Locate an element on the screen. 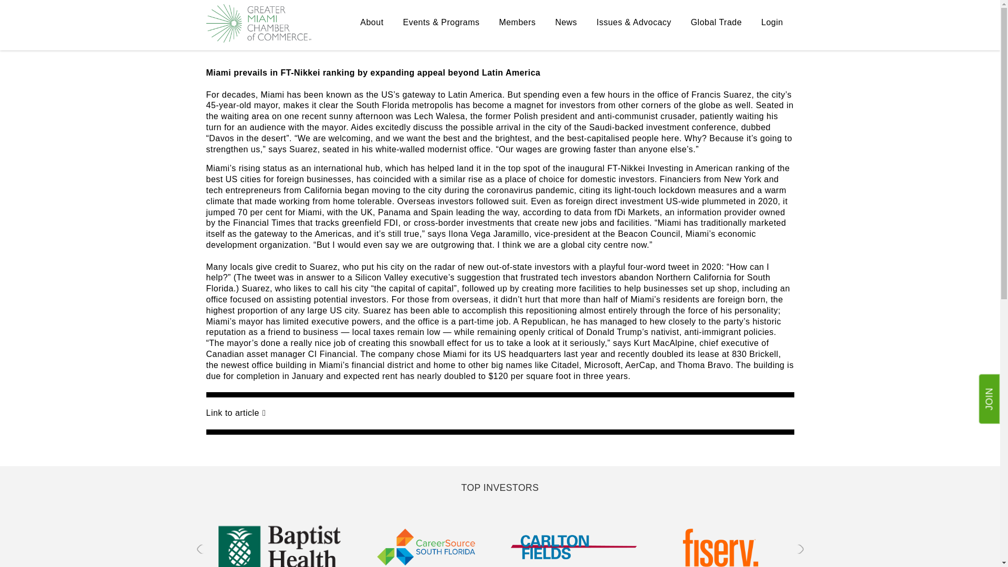 The width and height of the screenshot is (1008, 567). Home is located at coordinates (258, 23).